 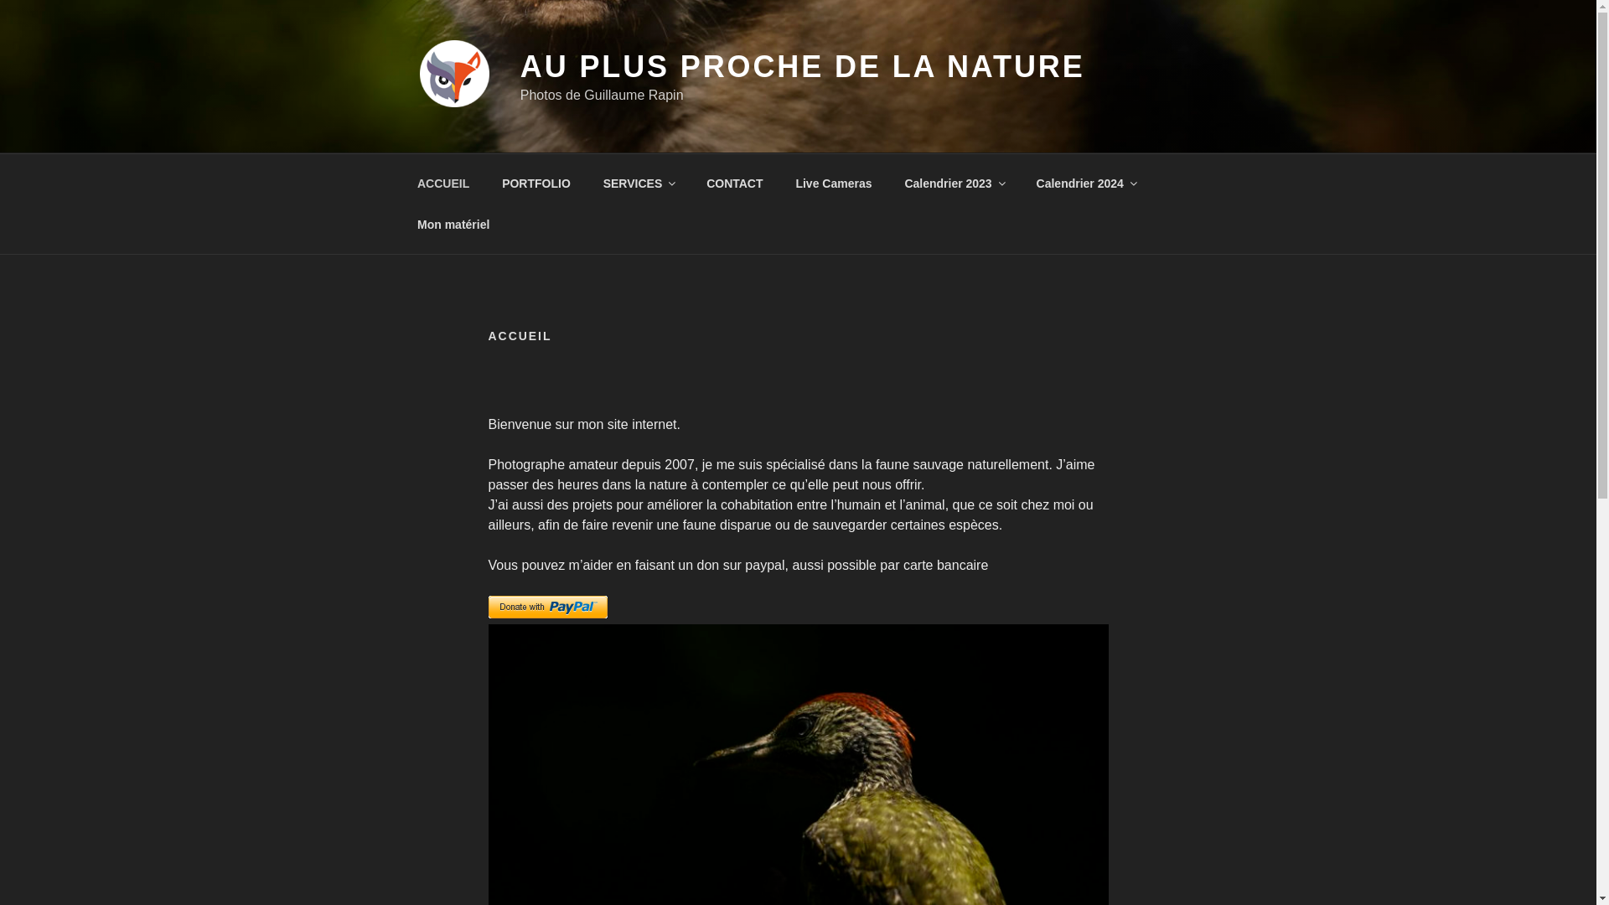 What do you see at coordinates (735, 183) in the screenshot?
I see `CONTACT` at bounding box center [735, 183].